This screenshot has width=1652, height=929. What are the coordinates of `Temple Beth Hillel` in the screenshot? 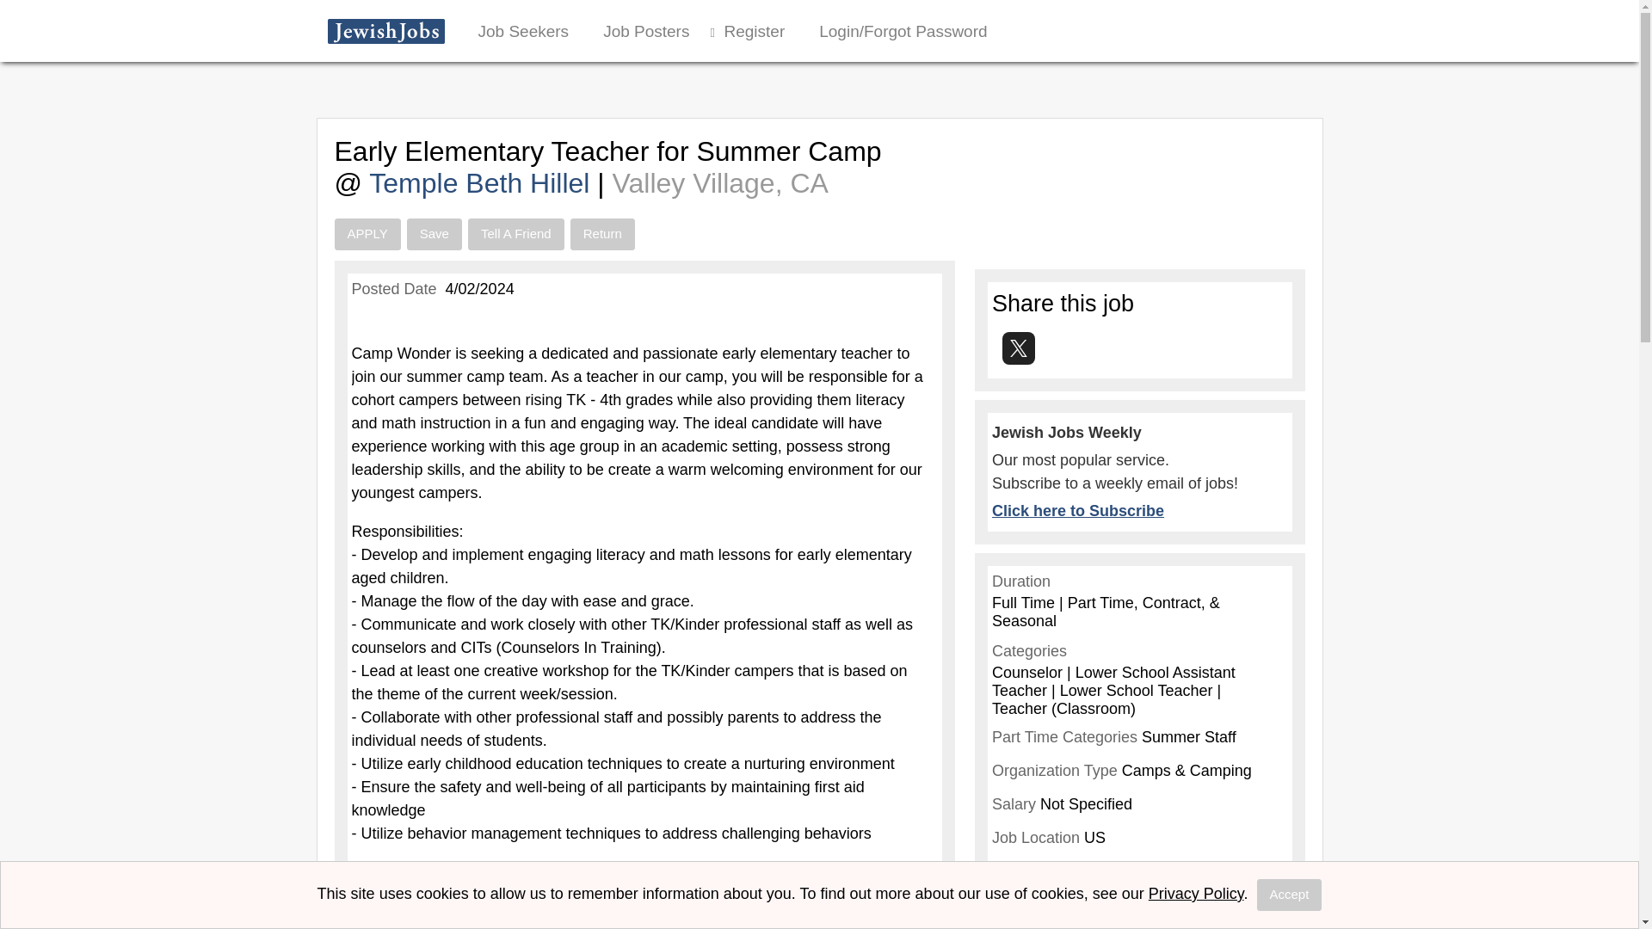 It's located at (482, 183).